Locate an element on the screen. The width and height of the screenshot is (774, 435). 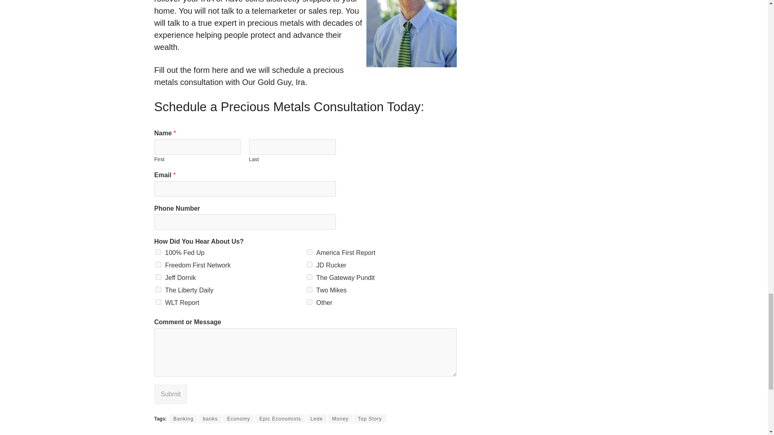
Economy is located at coordinates (238, 419).